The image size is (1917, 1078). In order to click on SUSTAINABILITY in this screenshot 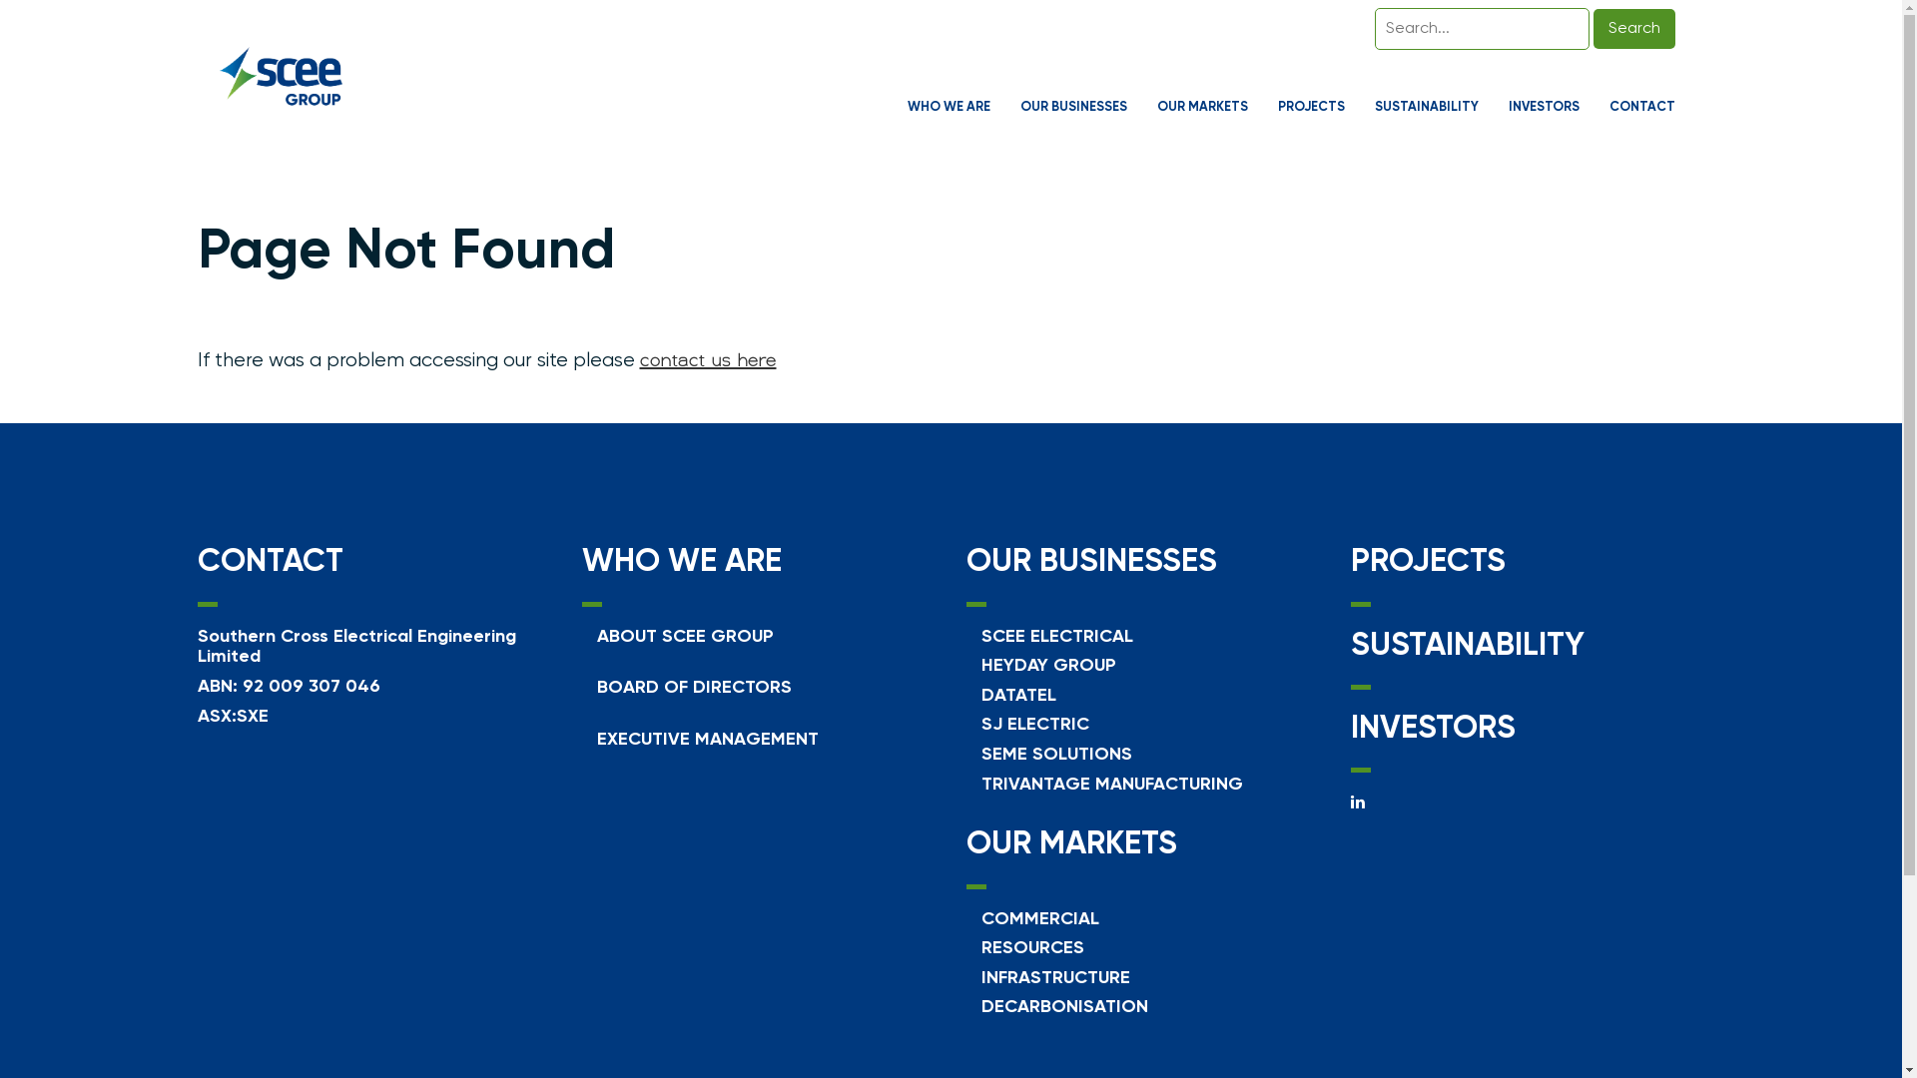, I will do `click(1436, 108)`.